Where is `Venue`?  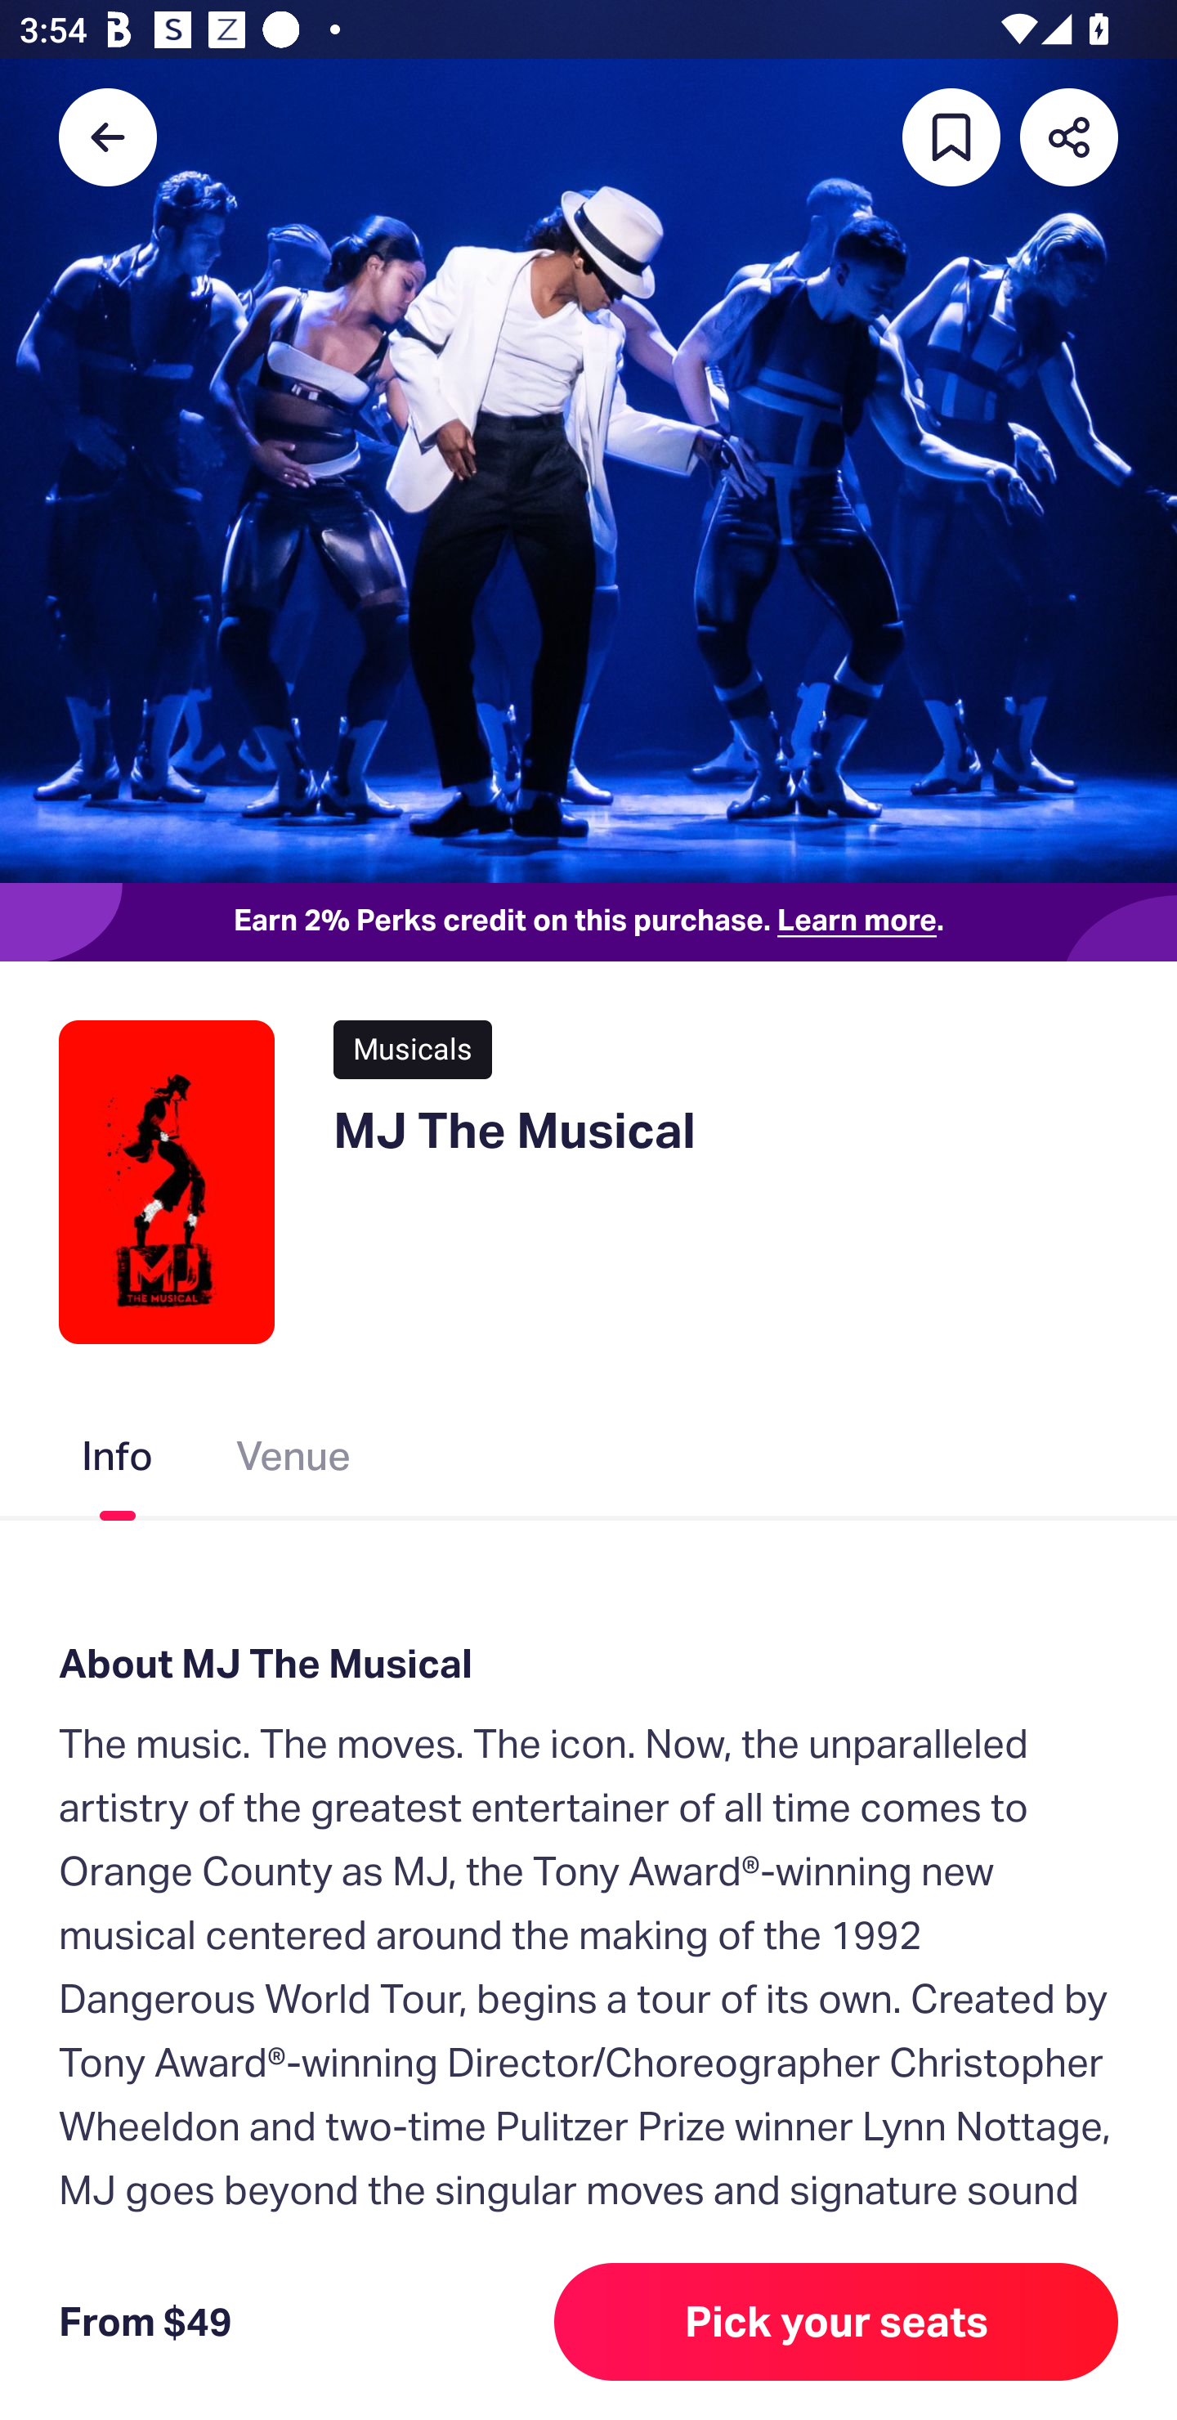
Venue is located at coordinates (294, 1461).